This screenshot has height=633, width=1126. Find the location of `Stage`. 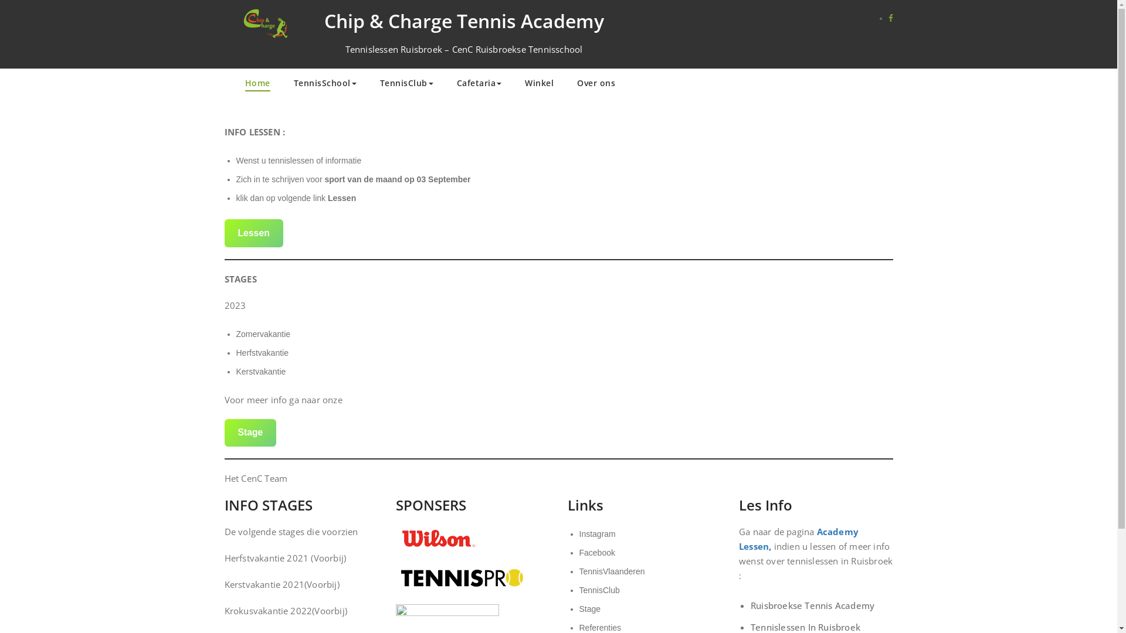

Stage is located at coordinates (250, 433).